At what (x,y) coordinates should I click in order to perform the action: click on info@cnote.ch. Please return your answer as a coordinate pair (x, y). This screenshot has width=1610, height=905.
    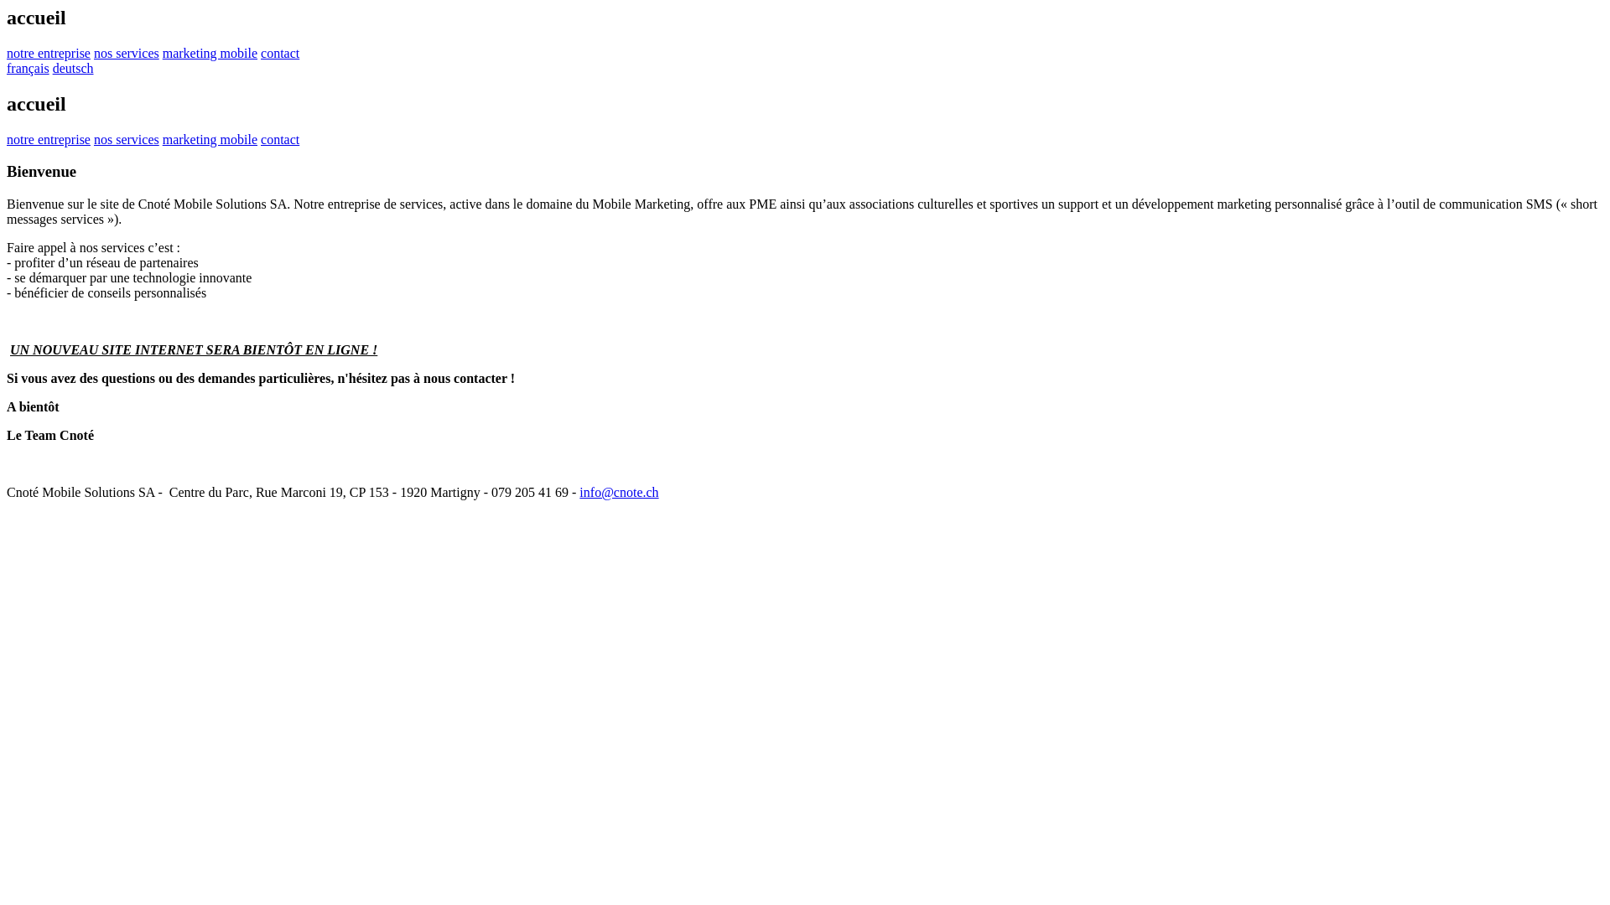
    Looking at the image, I should click on (619, 493).